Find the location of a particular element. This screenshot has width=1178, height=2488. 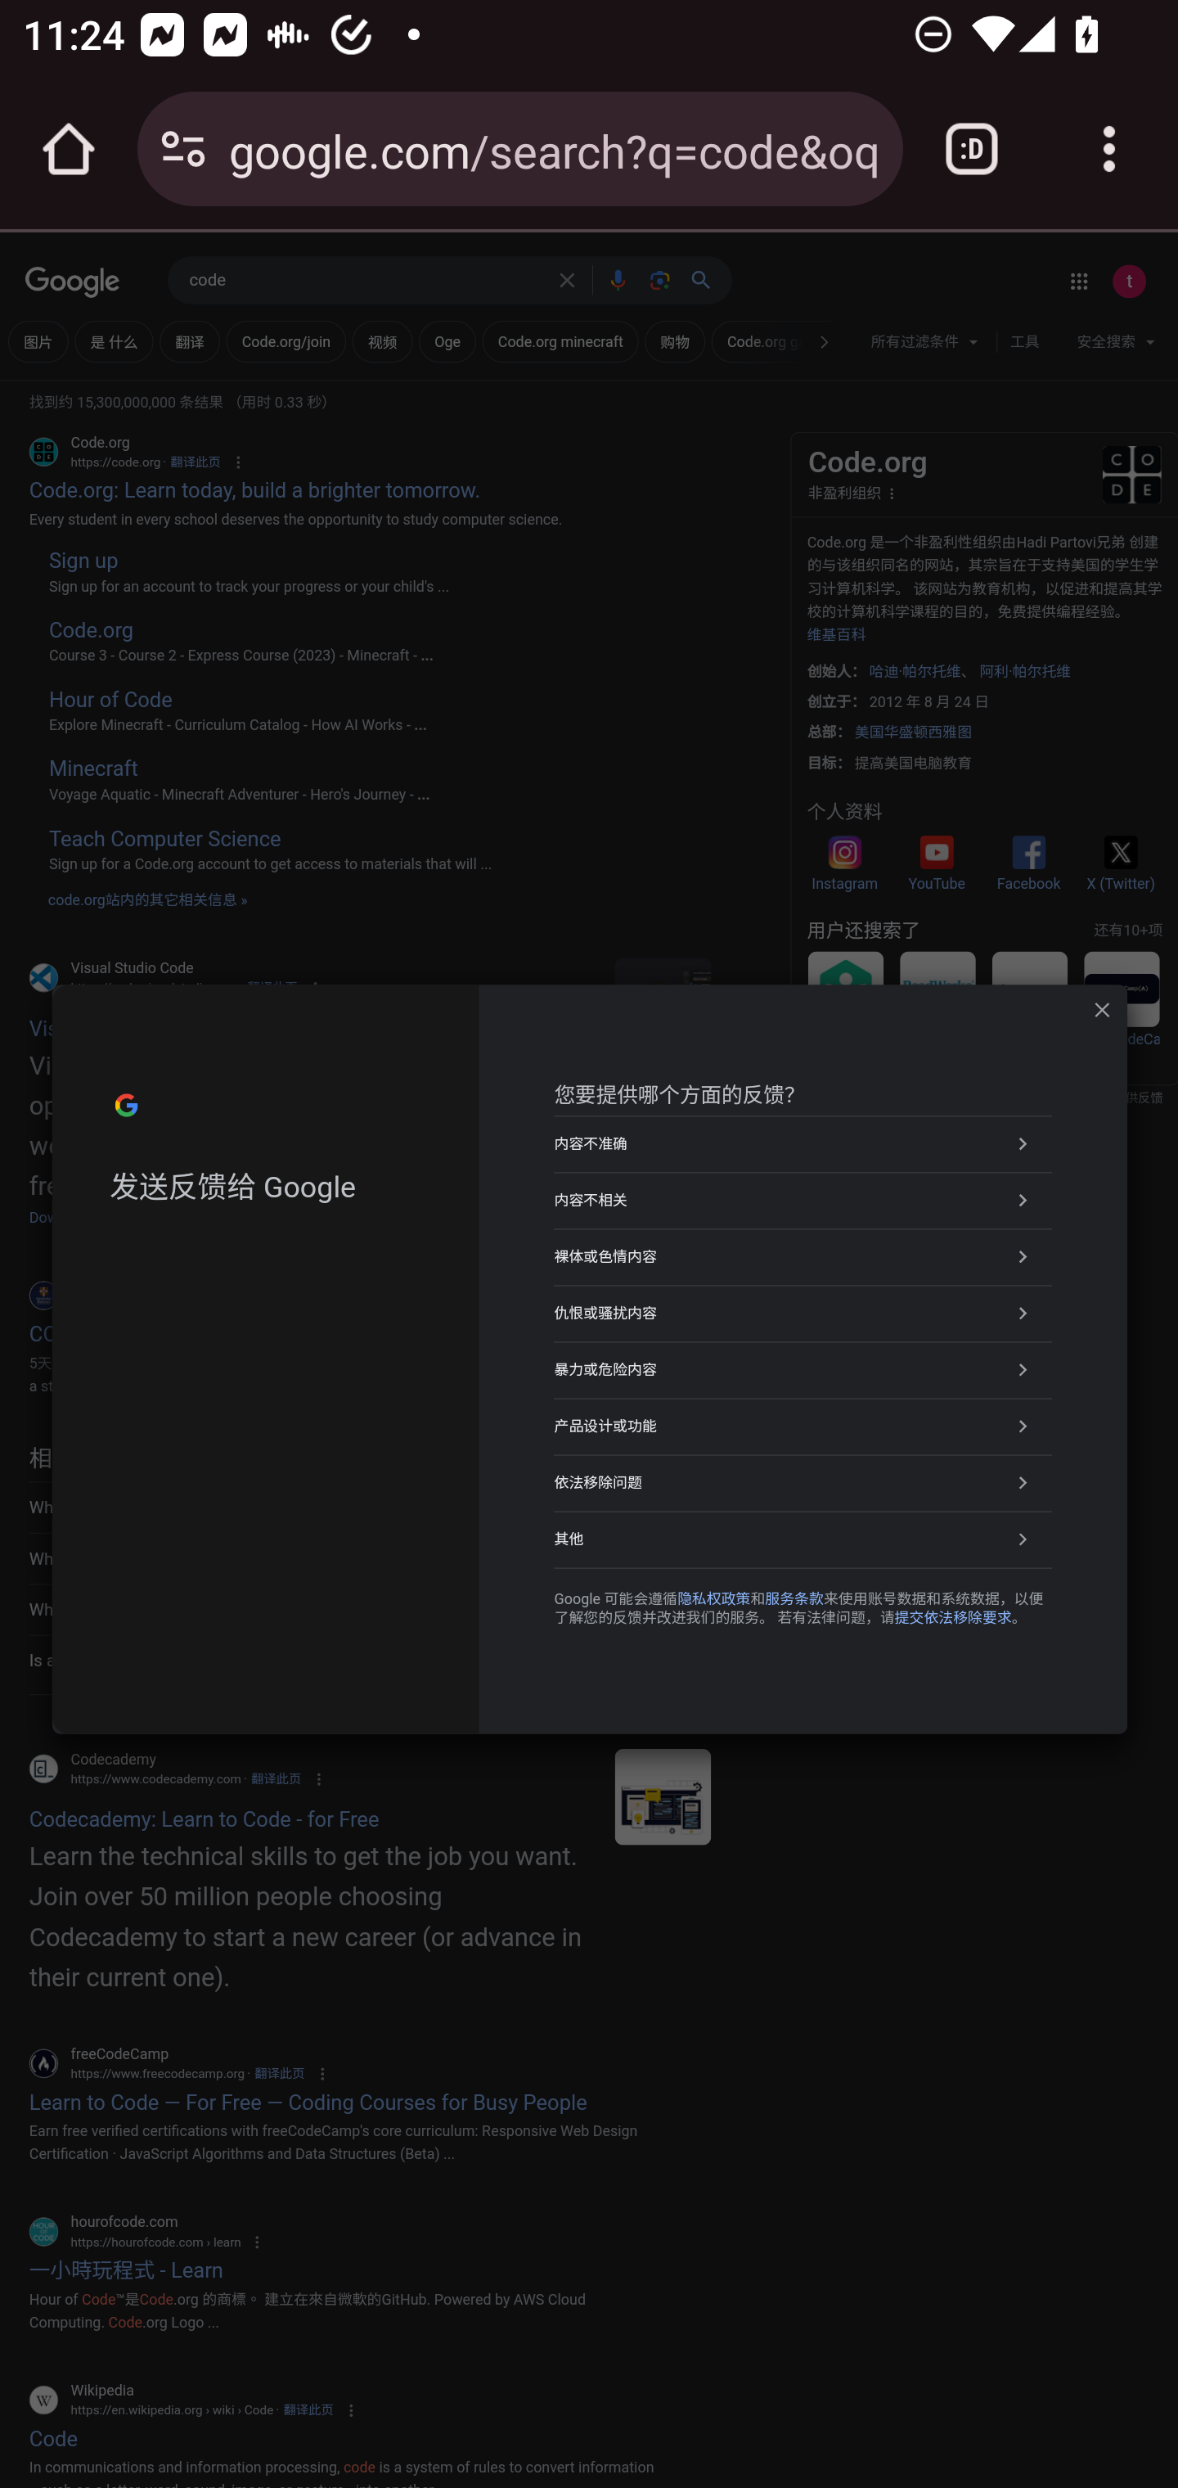

仇恨或骚扰内容 is located at coordinates (803, 1312).